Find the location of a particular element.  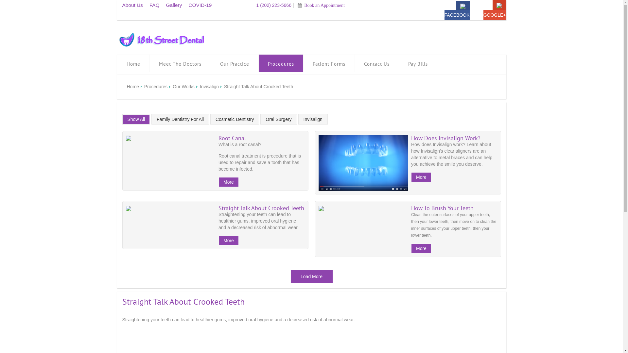

Root Canal is located at coordinates (262, 138).